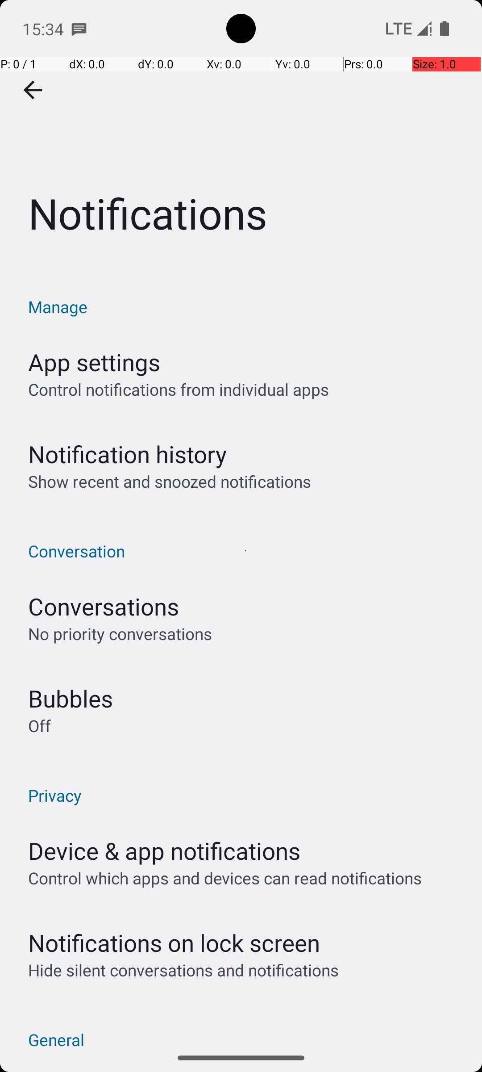  What do you see at coordinates (71, 699) in the screenshot?
I see `Bubbles` at bounding box center [71, 699].